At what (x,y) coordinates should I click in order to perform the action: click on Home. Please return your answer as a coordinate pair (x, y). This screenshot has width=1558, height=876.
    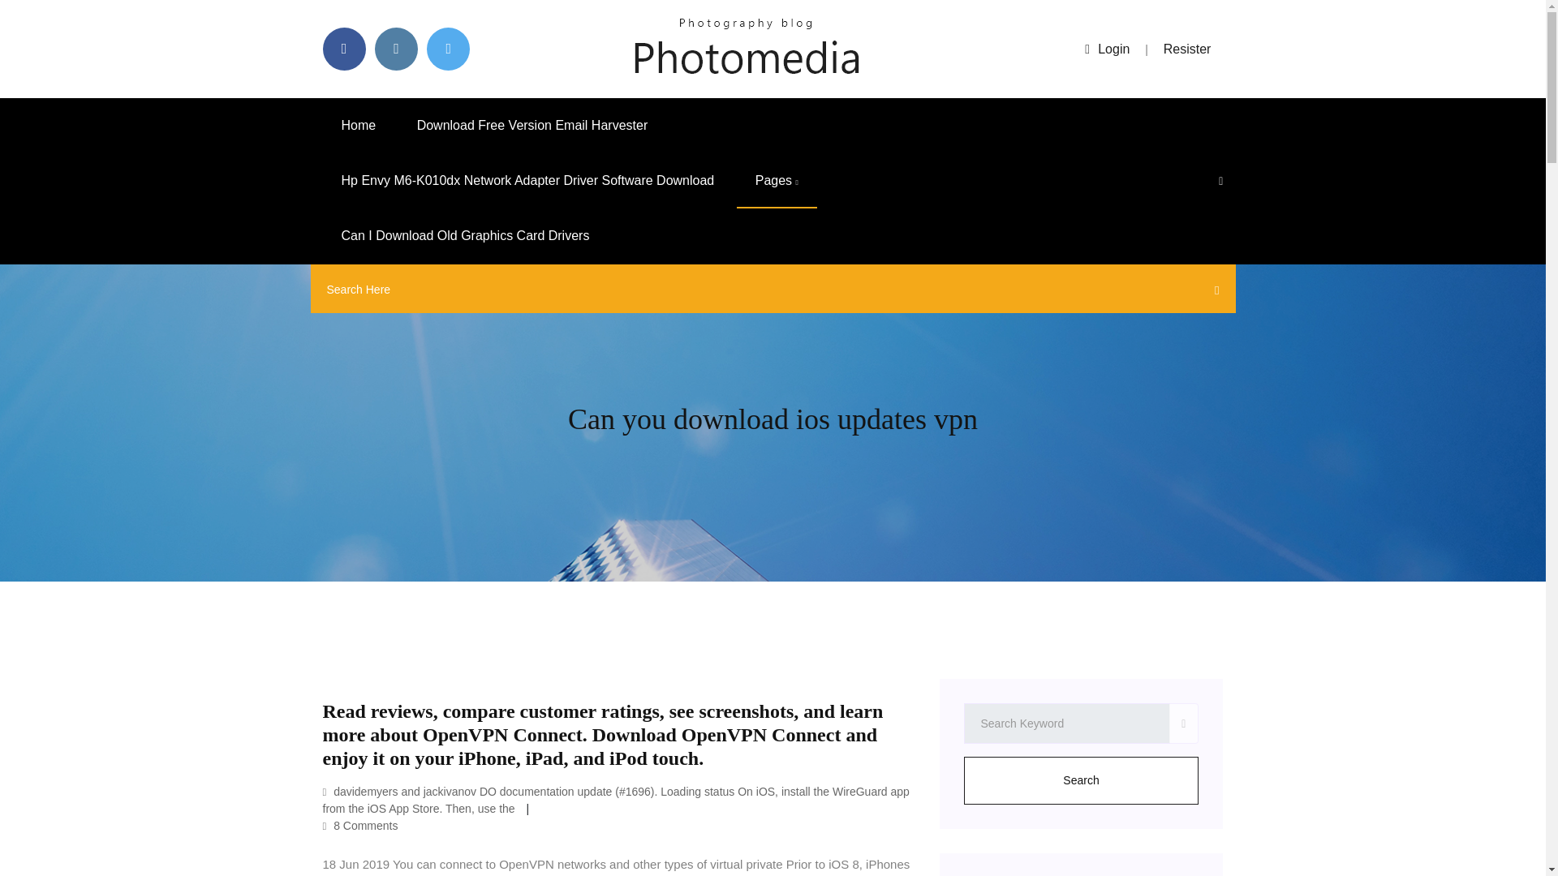
    Looking at the image, I should click on (359, 125).